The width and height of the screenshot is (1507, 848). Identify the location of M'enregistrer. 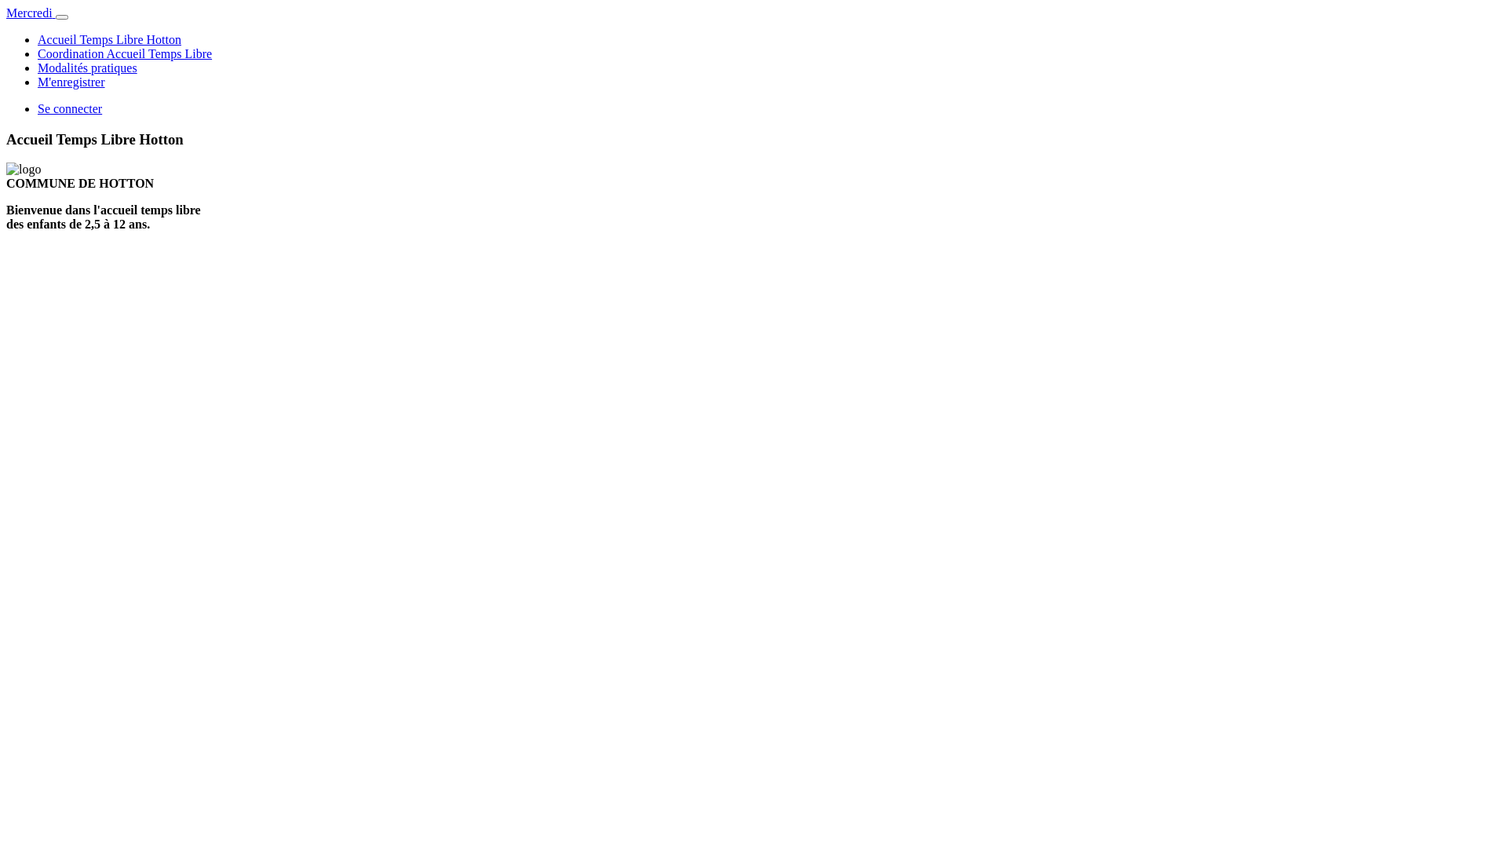
(71, 82).